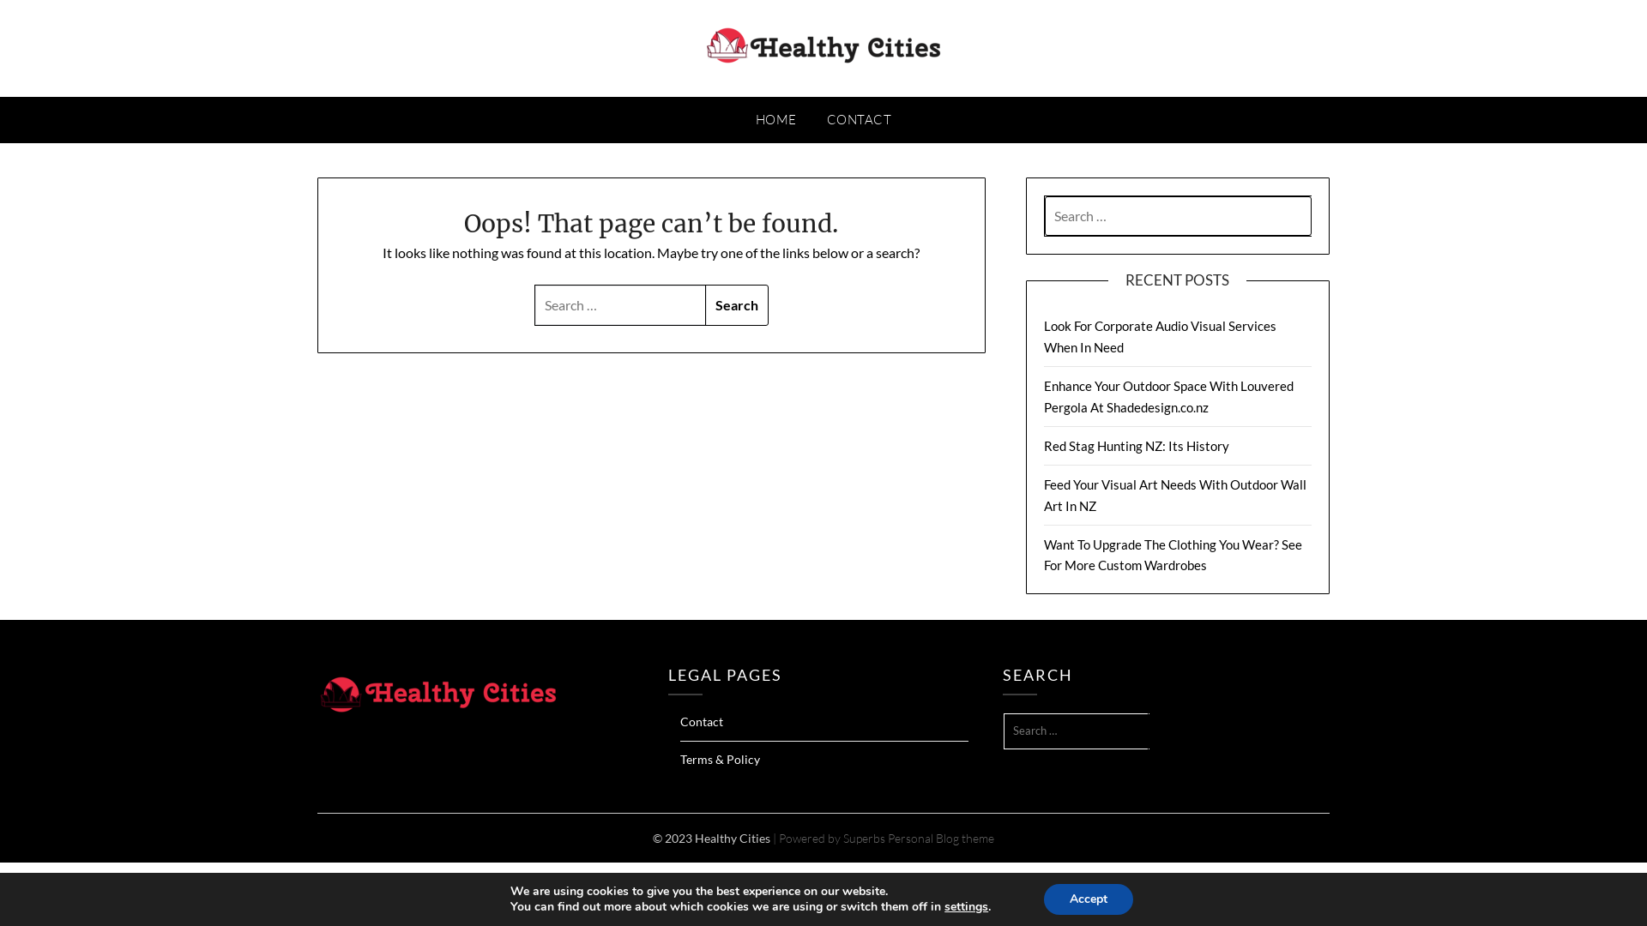 The image size is (1647, 926). What do you see at coordinates (702, 722) in the screenshot?
I see `Contact` at bounding box center [702, 722].